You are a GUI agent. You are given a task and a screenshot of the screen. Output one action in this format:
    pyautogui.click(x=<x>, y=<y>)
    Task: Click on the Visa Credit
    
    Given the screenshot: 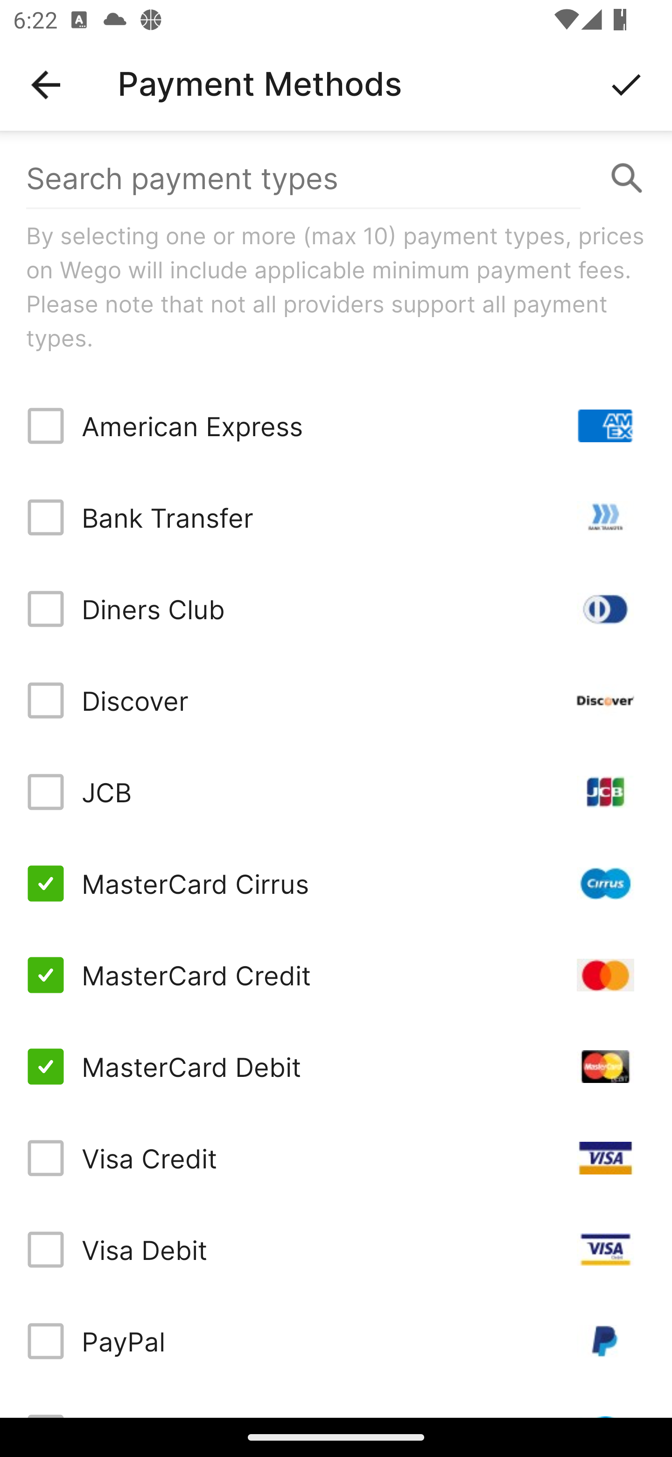 What is the action you would take?
    pyautogui.click(x=336, y=1157)
    